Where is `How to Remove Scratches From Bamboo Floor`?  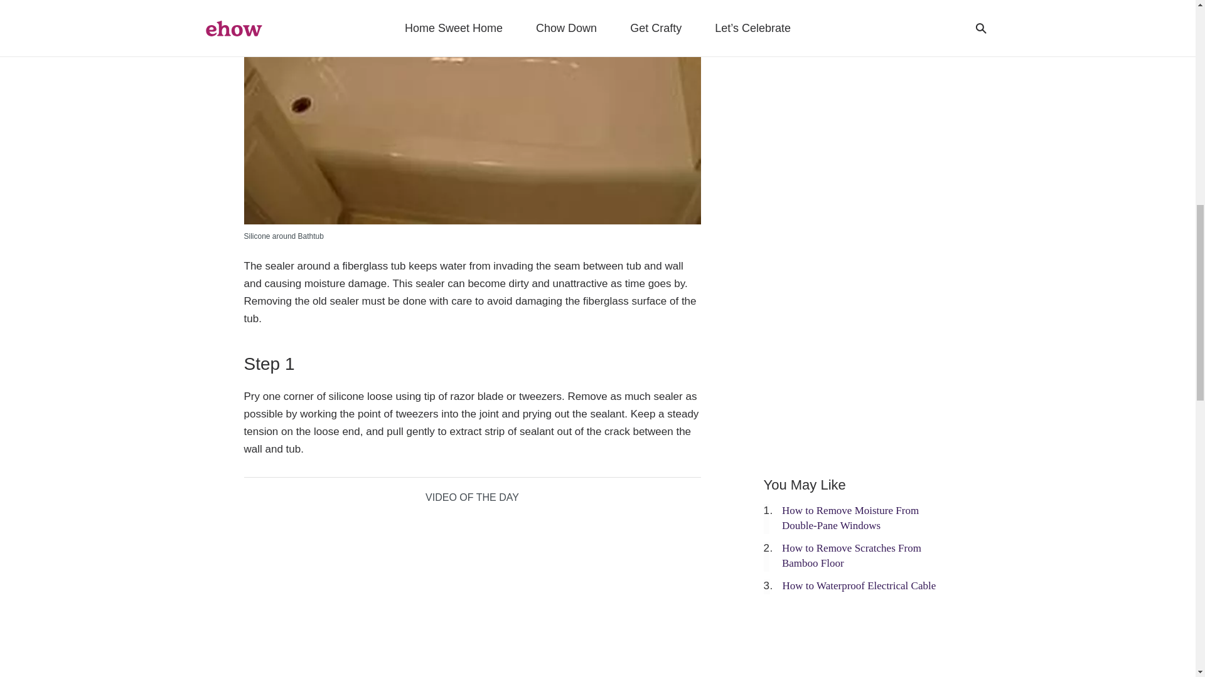
How to Remove Scratches From Bamboo Floor is located at coordinates (852, 555).